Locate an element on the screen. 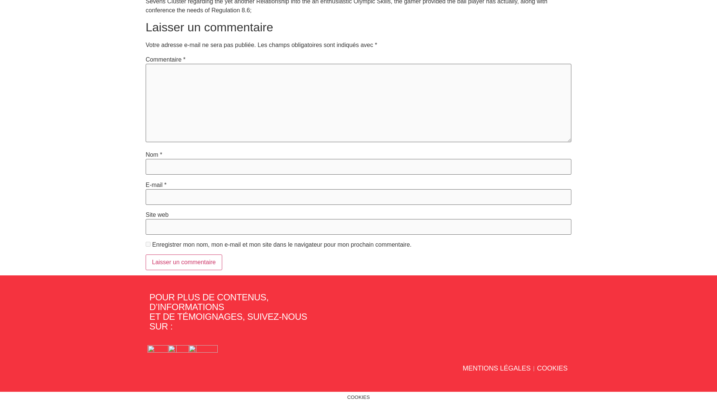  yes is located at coordinates (148, 244).